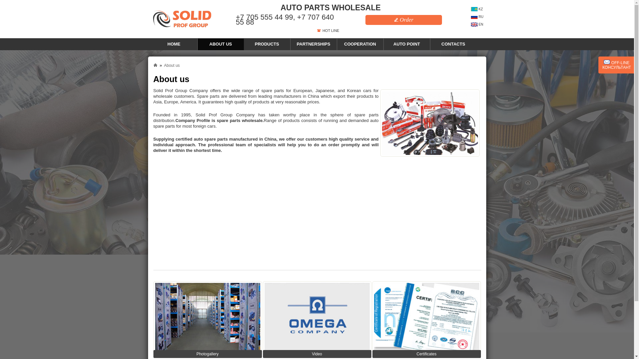 The image size is (639, 359). I want to click on KZ, so click(477, 9).